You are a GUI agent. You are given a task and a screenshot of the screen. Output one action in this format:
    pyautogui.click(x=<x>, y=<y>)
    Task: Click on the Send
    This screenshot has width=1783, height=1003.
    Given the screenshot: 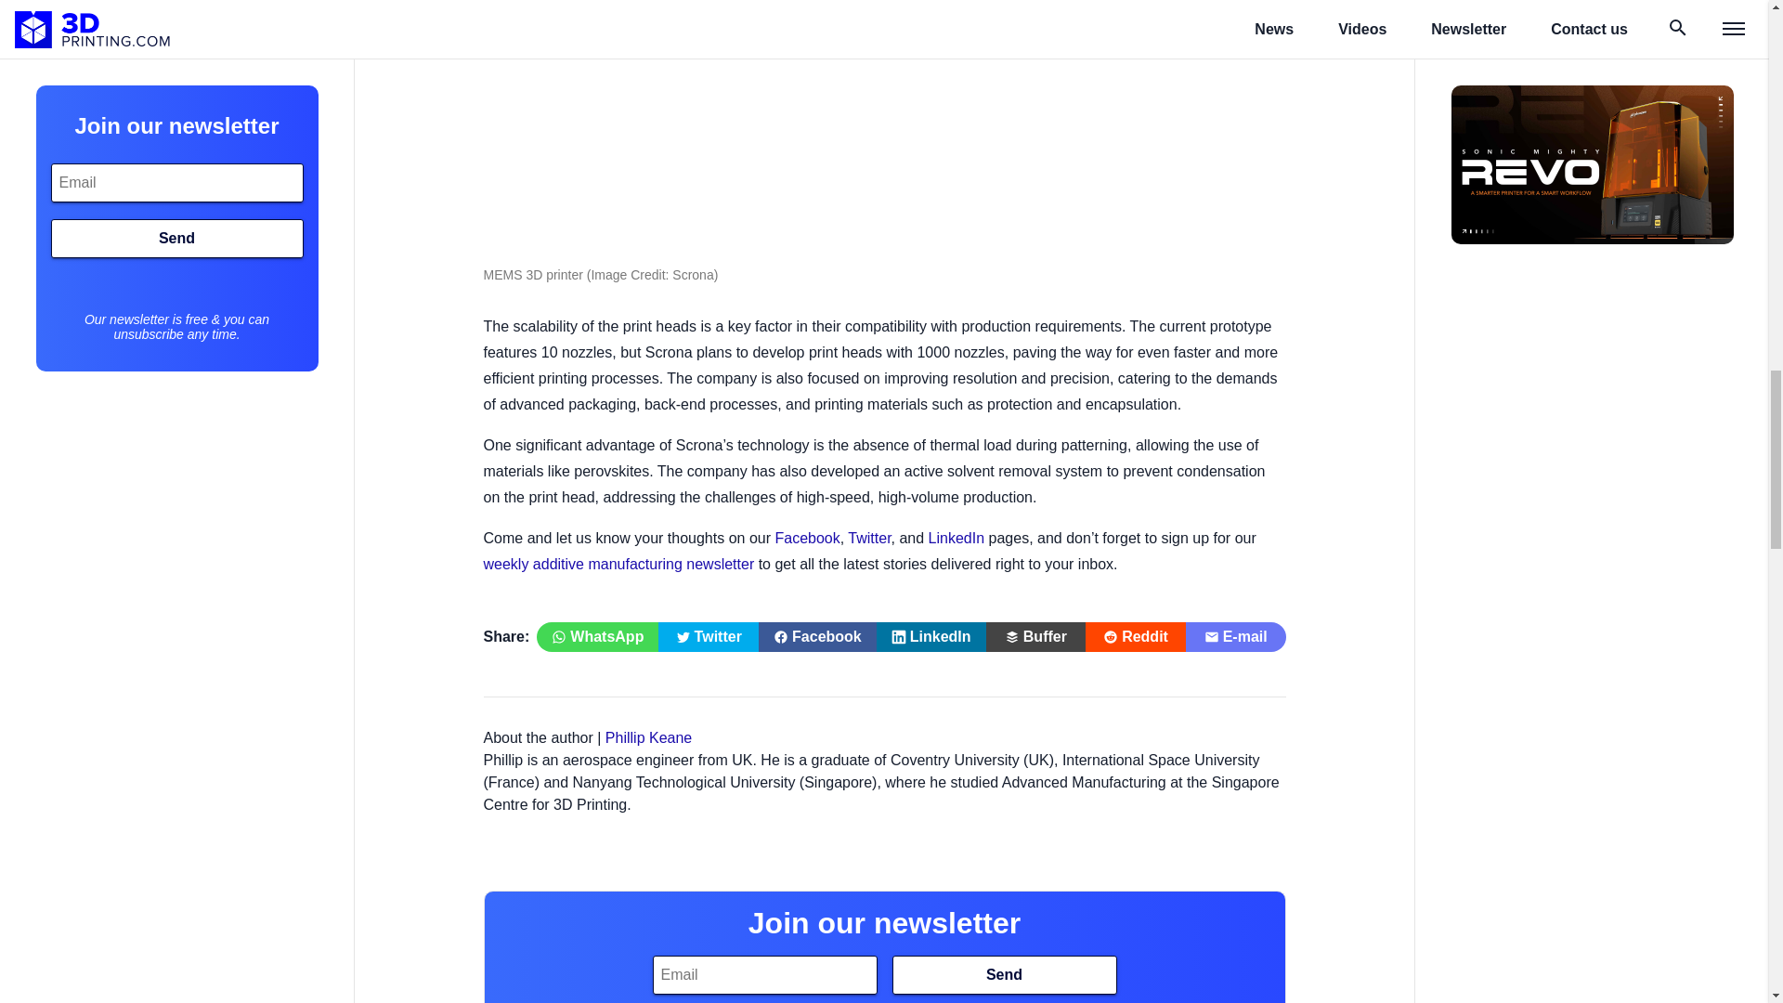 What is the action you would take?
    pyautogui.click(x=1003, y=975)
    